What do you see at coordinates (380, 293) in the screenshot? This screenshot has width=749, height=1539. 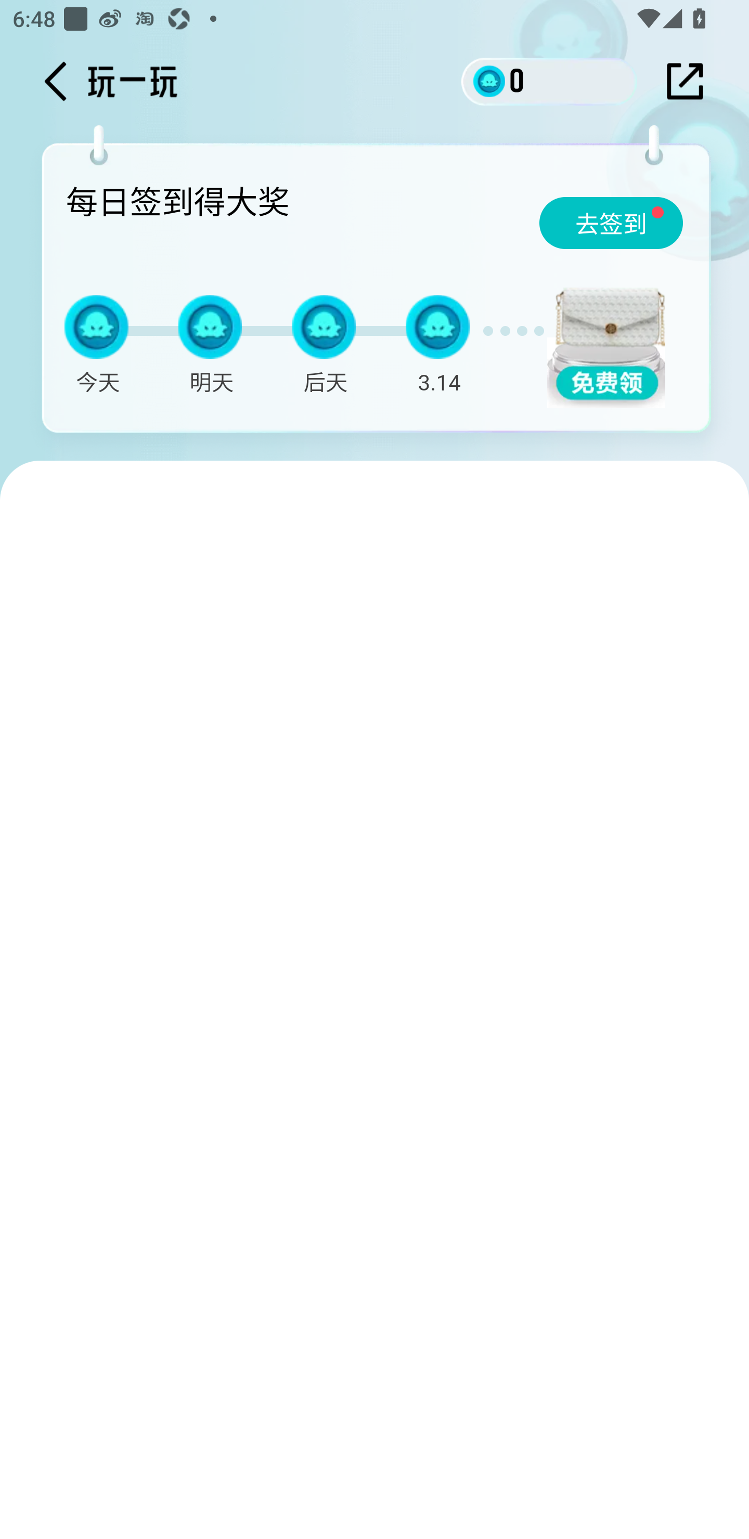 I see `每日签到得大奖 去签到 今天 明天 后天 3.14` at bounding box center [380, 293].